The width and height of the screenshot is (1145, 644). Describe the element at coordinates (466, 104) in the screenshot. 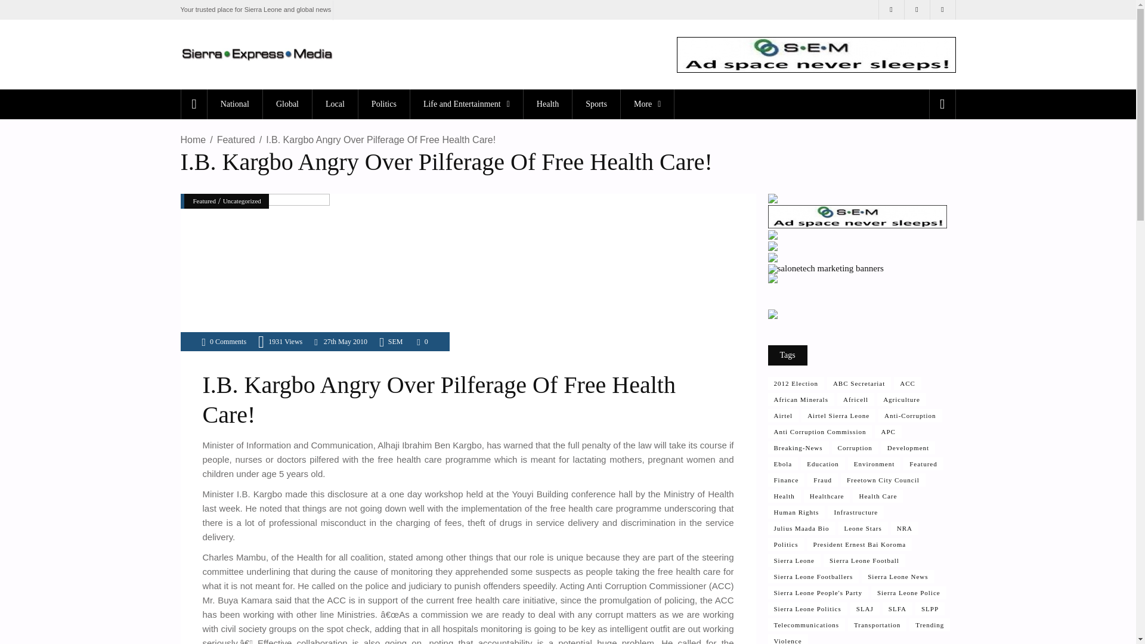

I see `Life and Entertainment` at that location.